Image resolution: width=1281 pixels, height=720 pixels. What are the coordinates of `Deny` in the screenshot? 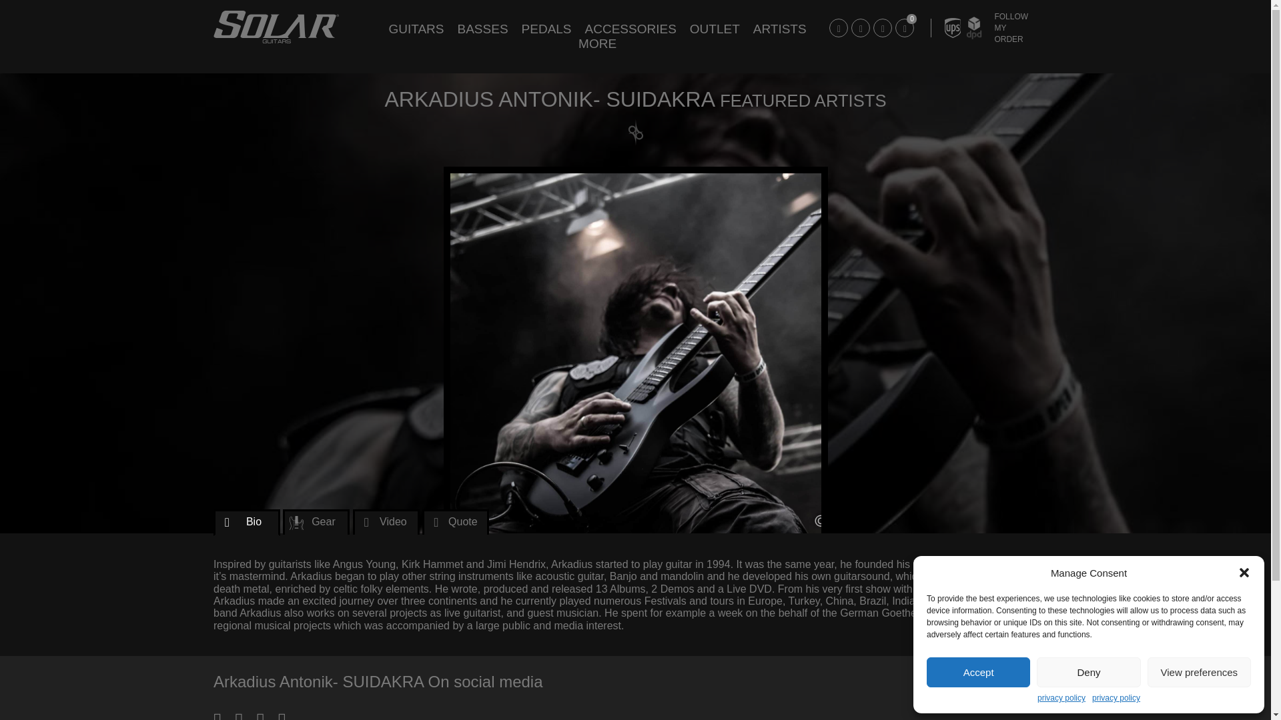 It's located at (1088, 672).